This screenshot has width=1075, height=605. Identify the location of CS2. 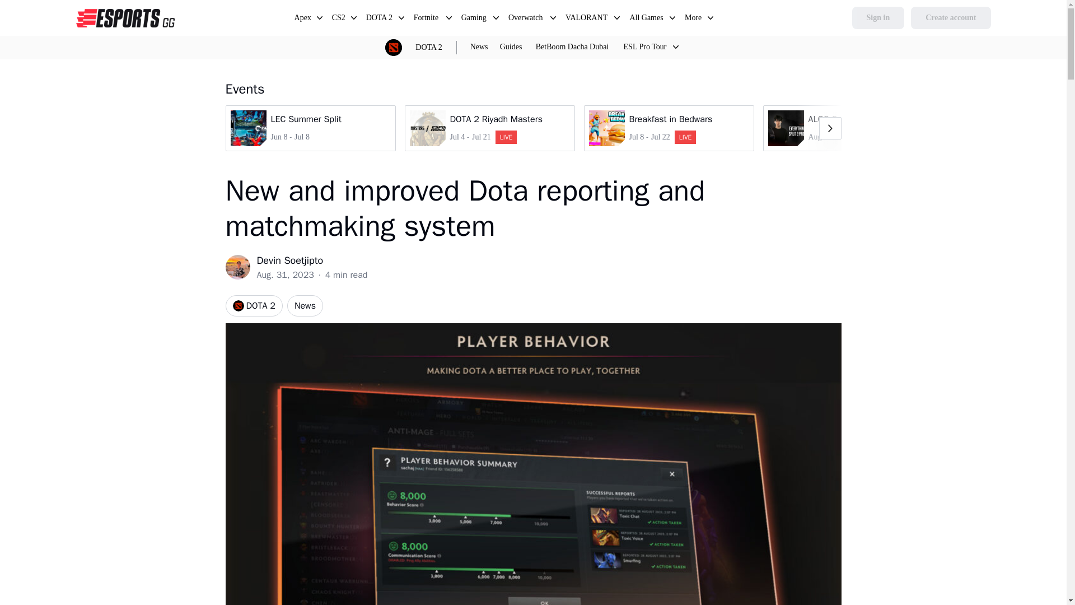
(310, 128).